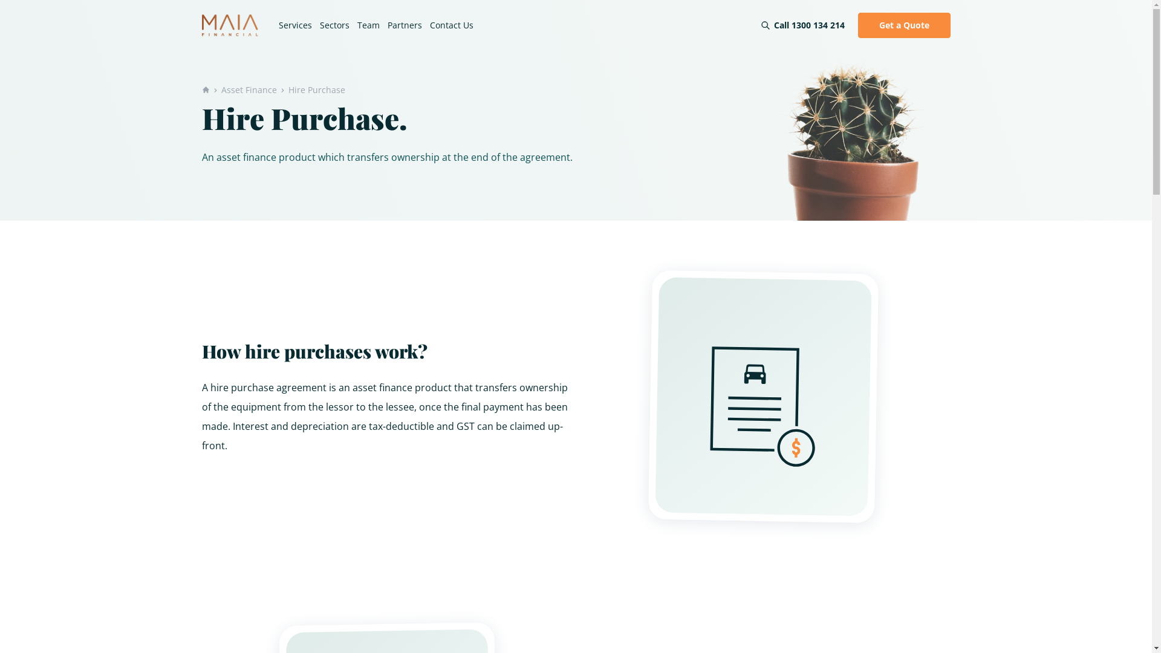  Describe the element at coordinates (316, 90) in the screenshot. I see `Hire Purchase` at that location.